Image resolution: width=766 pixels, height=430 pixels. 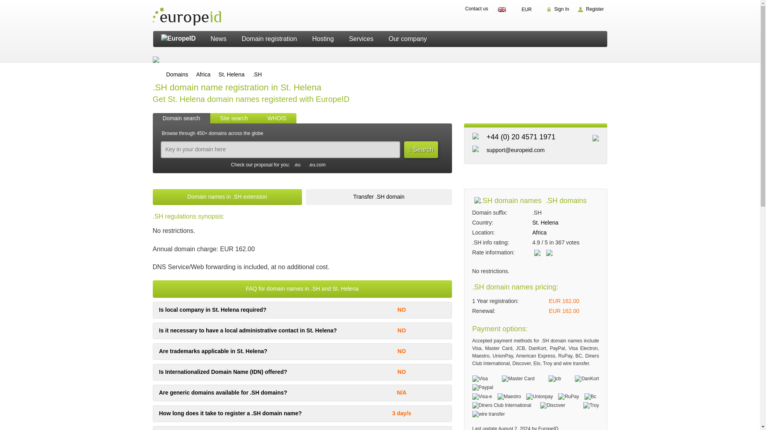 I want to click on EUR, so click(x=529, y=10).